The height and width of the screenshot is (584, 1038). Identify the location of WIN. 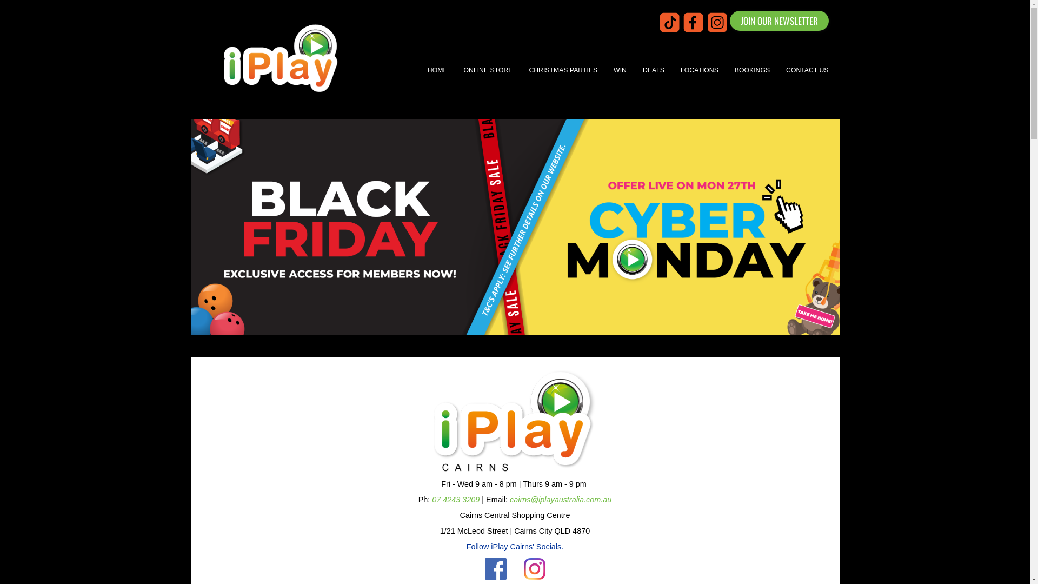
(620, 70).